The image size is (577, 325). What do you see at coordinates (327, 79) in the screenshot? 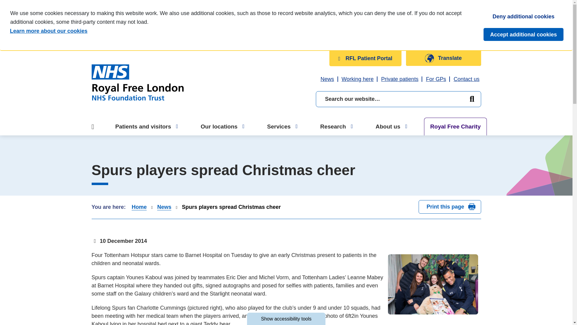
I see `News` at bounding box center [327, 79].